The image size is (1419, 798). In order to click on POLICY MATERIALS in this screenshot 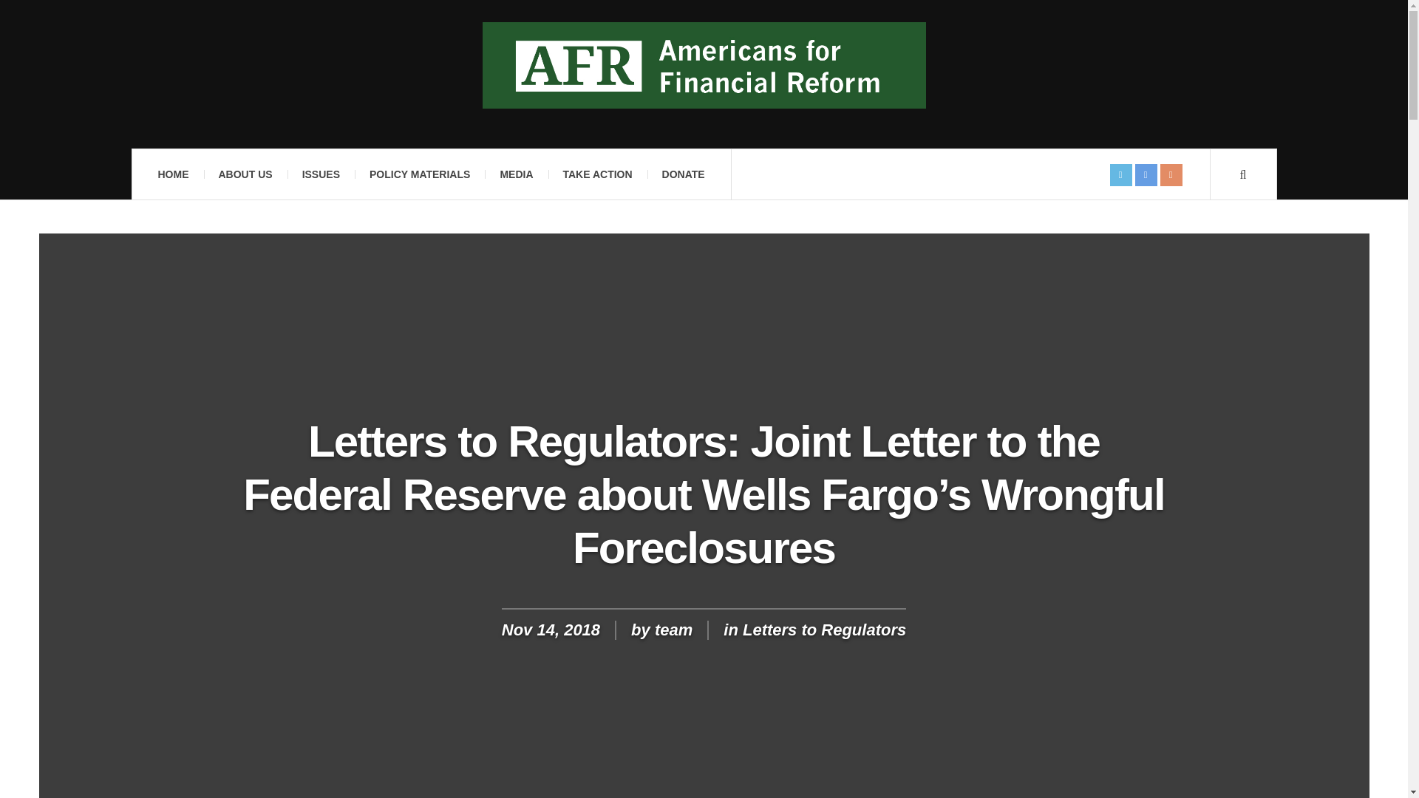, I will do `click(420, 174)`.